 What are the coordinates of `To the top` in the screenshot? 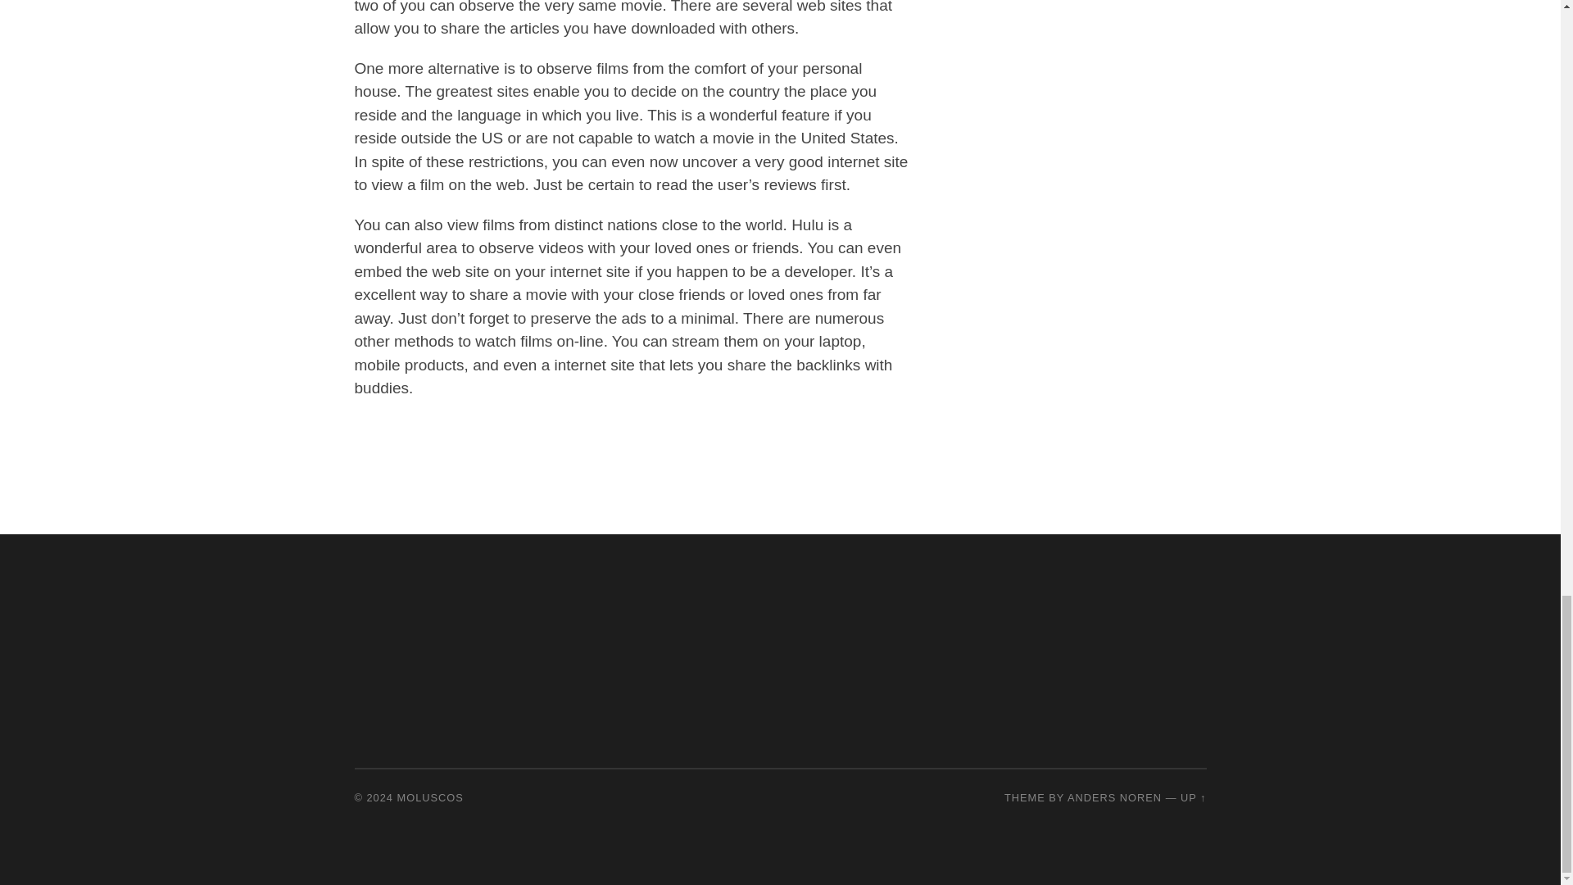 It's located at (1193, 796).